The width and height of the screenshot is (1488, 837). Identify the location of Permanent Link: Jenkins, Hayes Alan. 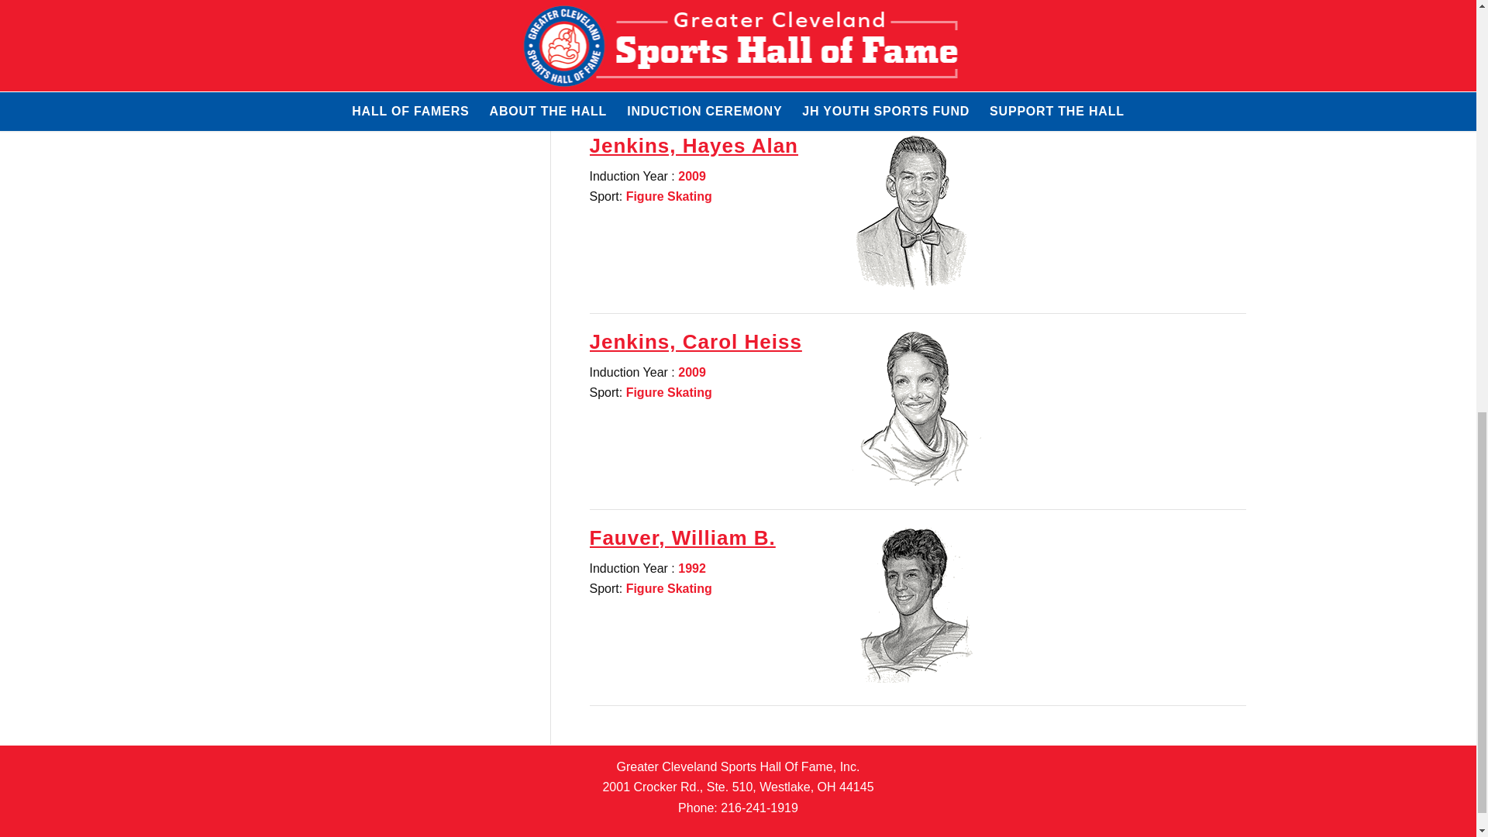
(693, 146).